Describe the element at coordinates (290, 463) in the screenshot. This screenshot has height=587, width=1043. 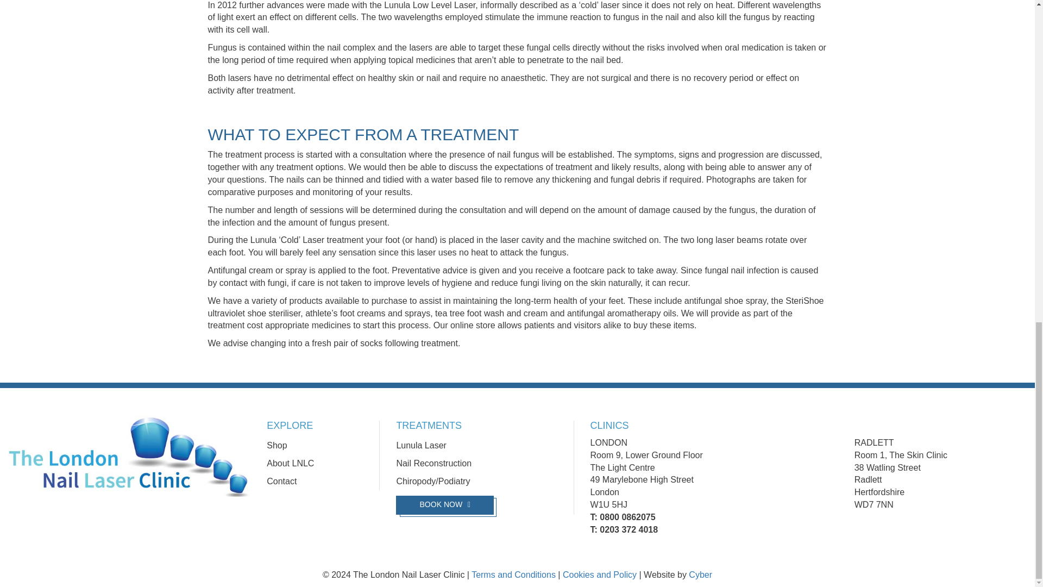
I see `About LNLC` at that location.